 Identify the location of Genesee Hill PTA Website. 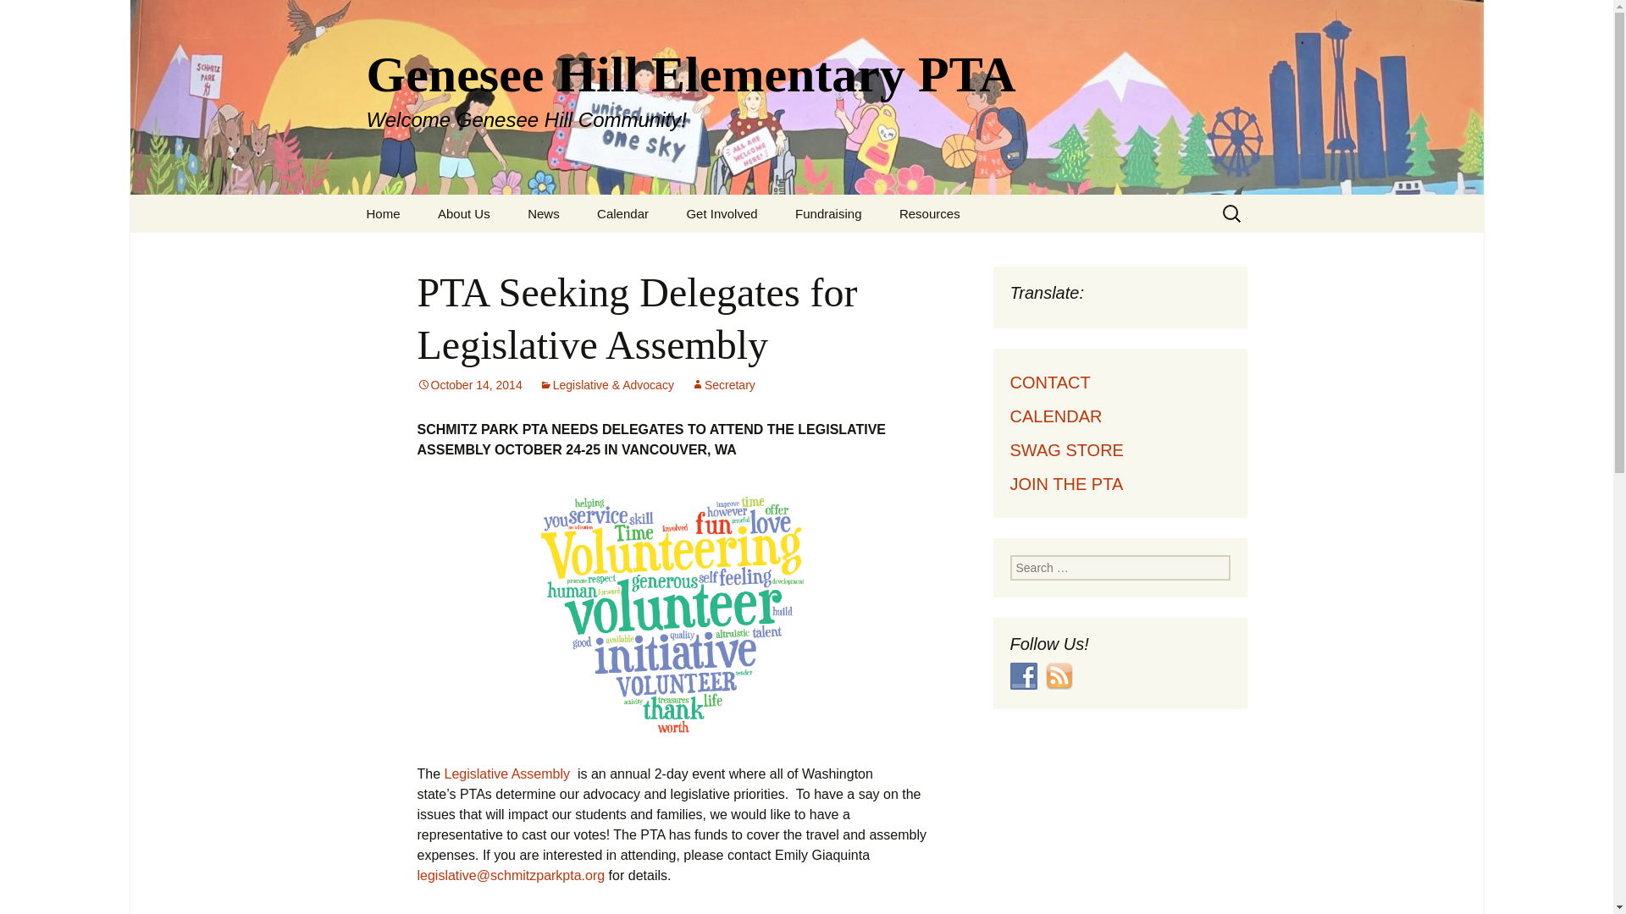
(383, 213).